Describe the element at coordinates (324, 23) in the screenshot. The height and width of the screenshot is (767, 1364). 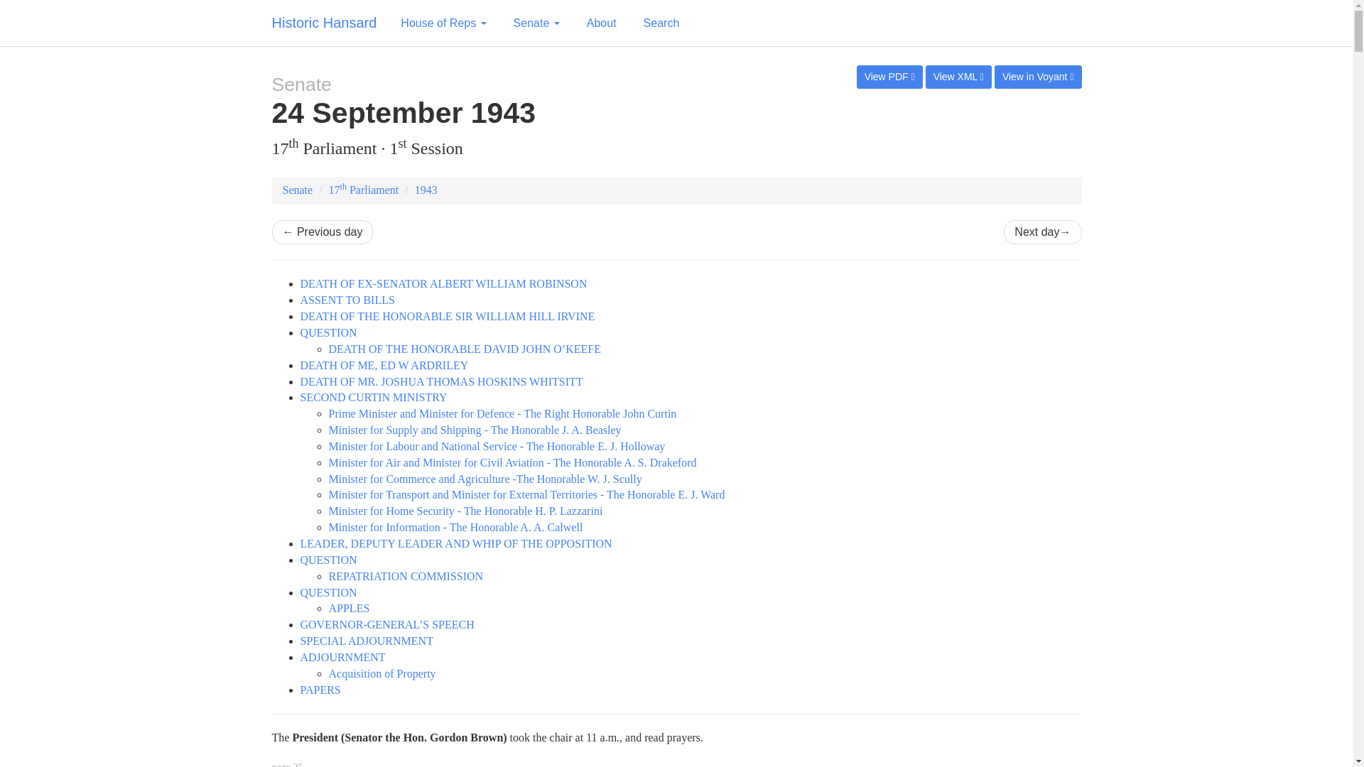
I see `Historic Hansard` at that location.